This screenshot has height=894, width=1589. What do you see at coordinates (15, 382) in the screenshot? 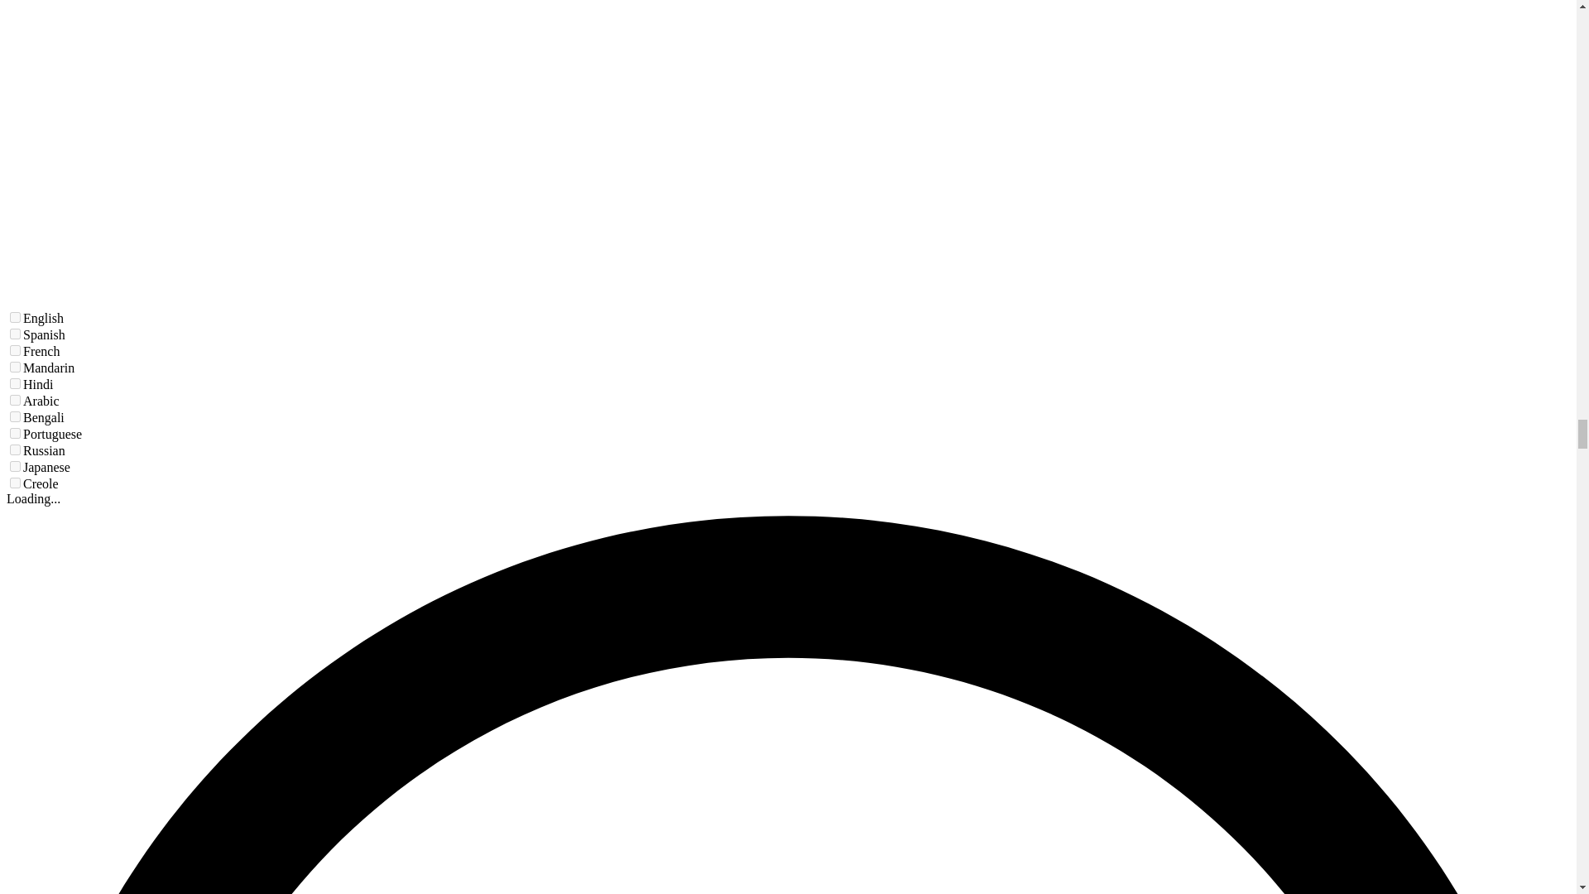
I see `hindi` at bounding box center [15, 382].